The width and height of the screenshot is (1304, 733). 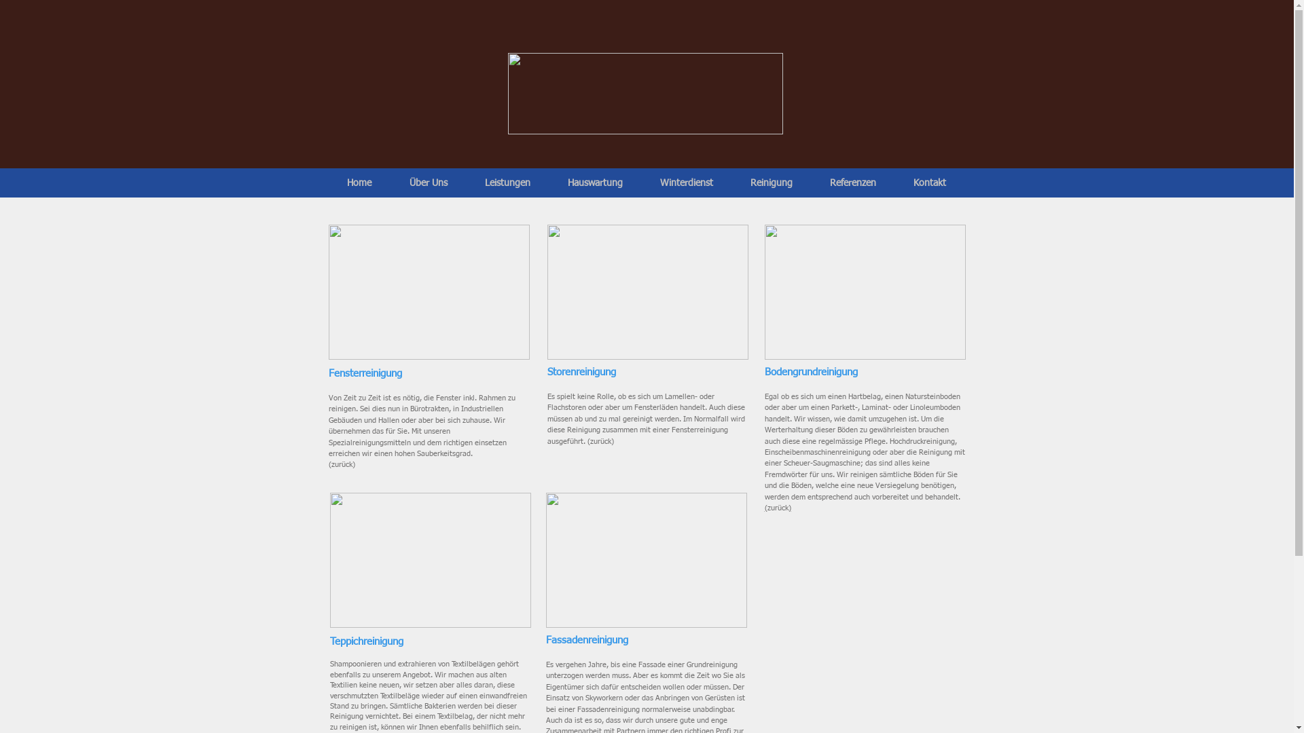 I want to click on Reinigung, so click(x=772, y=183).